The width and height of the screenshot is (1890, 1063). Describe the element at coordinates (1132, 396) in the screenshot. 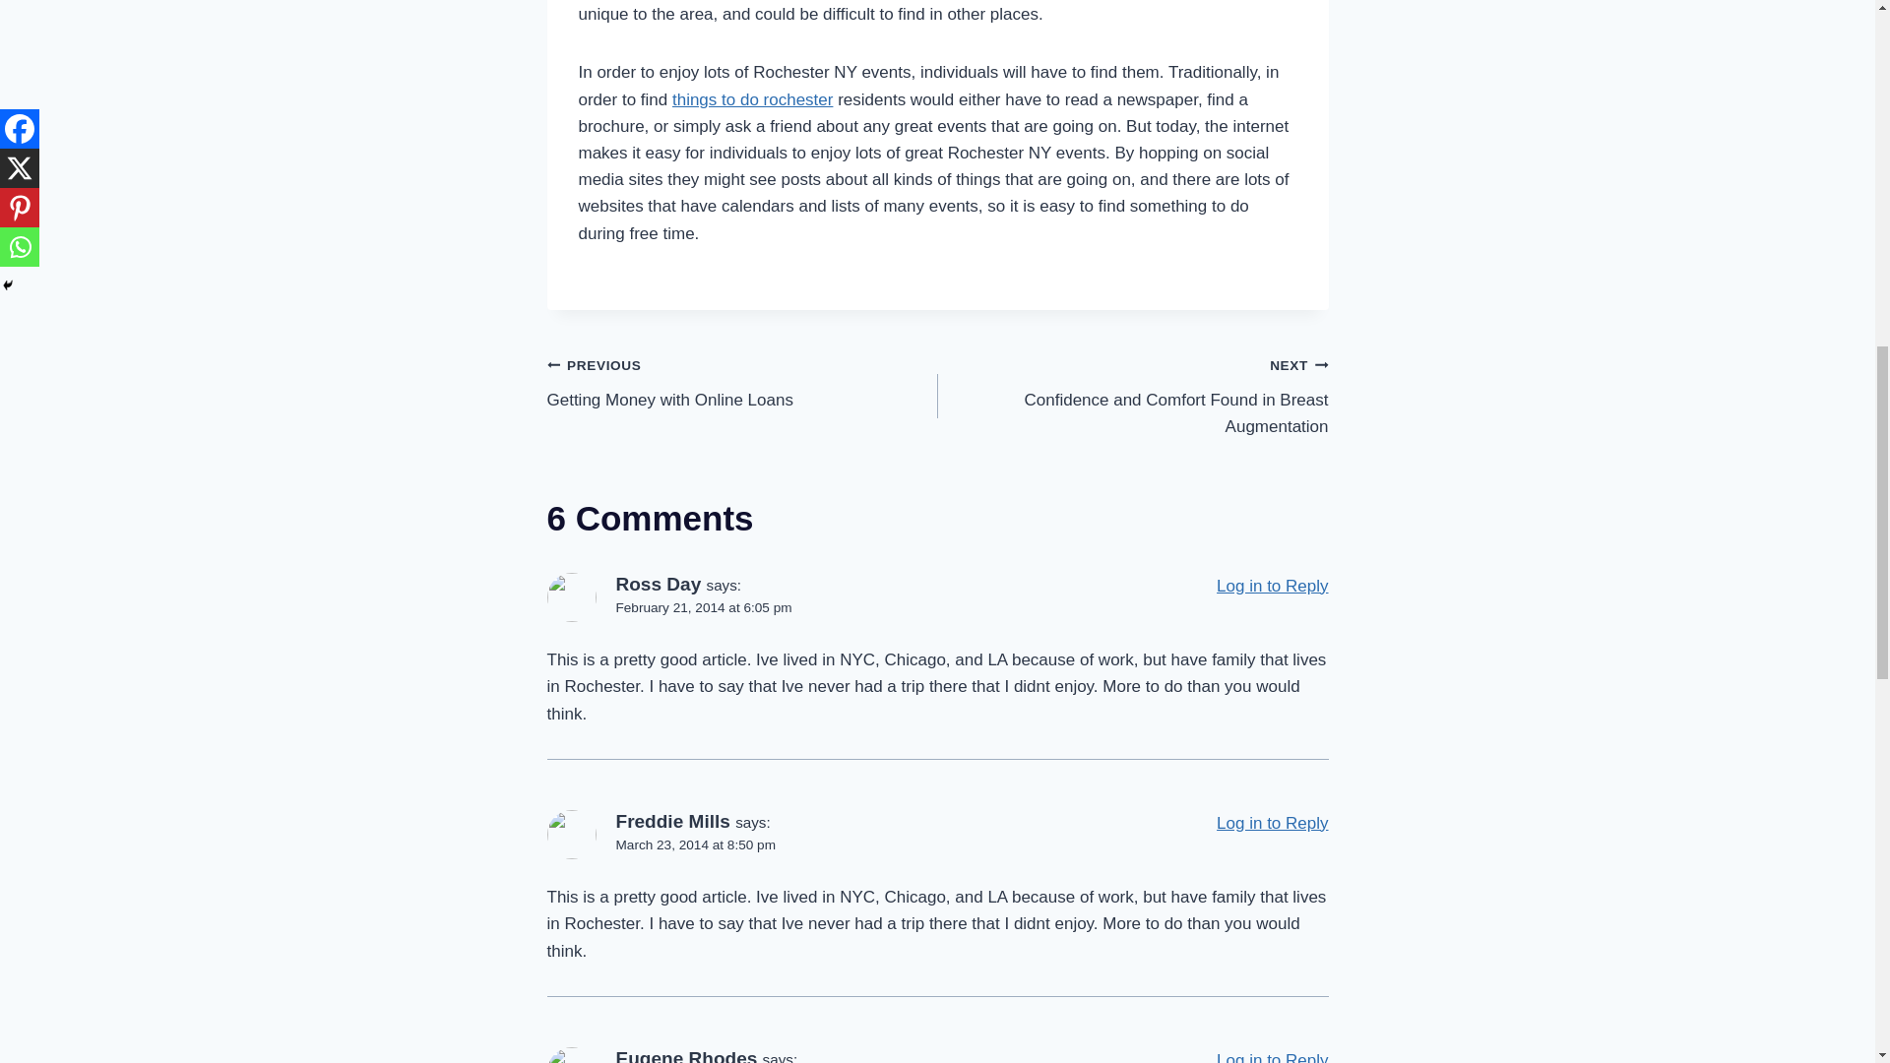

I see `things to do rochester` at that location.